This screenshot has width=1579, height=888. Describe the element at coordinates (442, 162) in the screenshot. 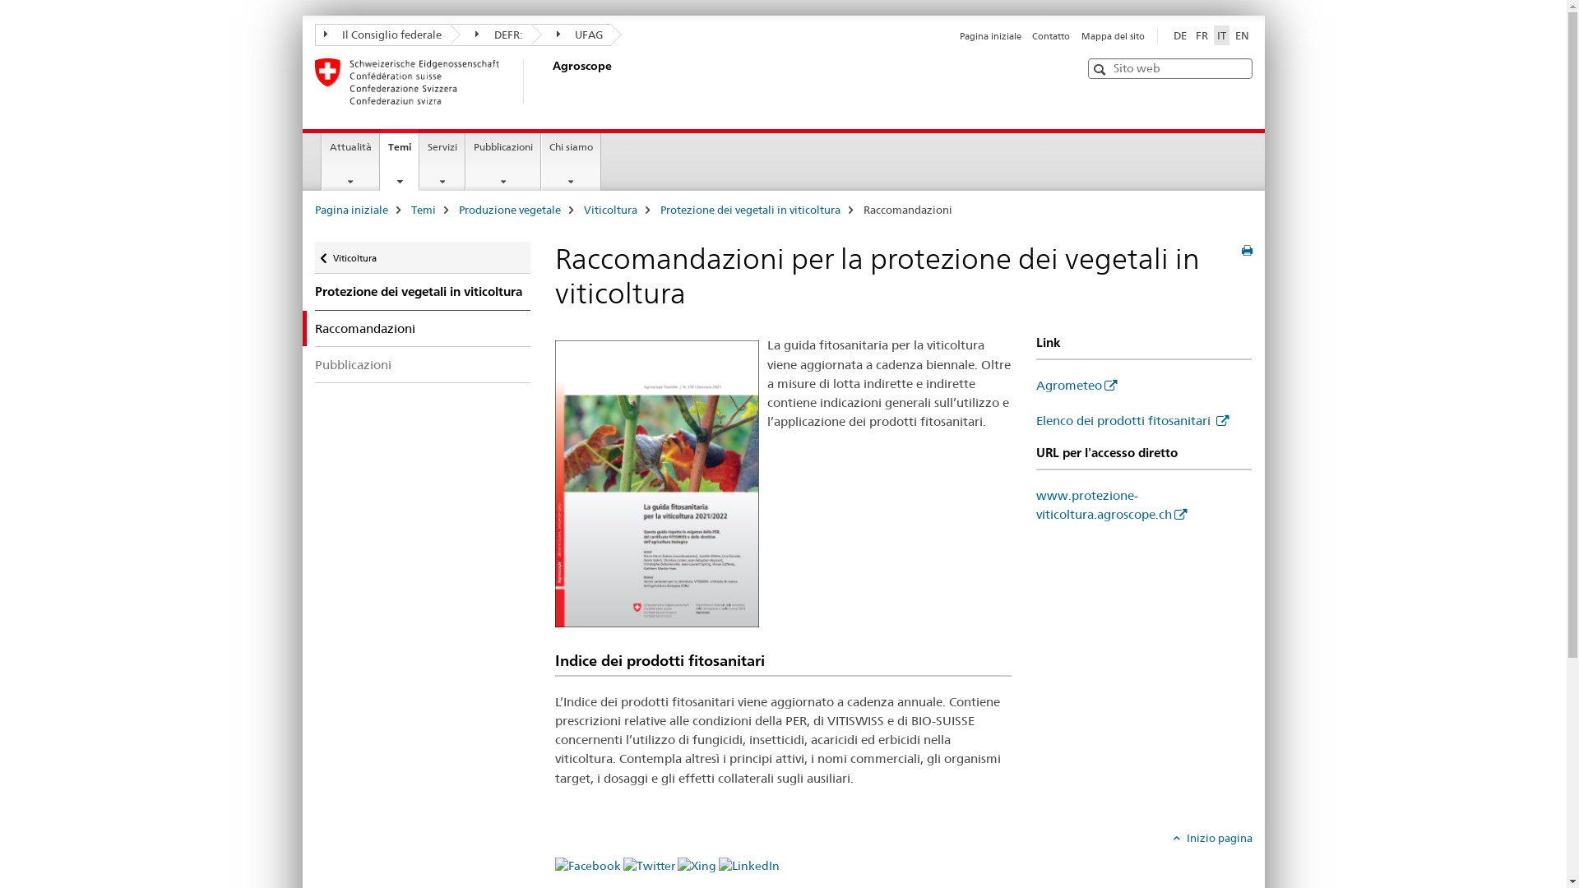

I see `Servizi` at that location.